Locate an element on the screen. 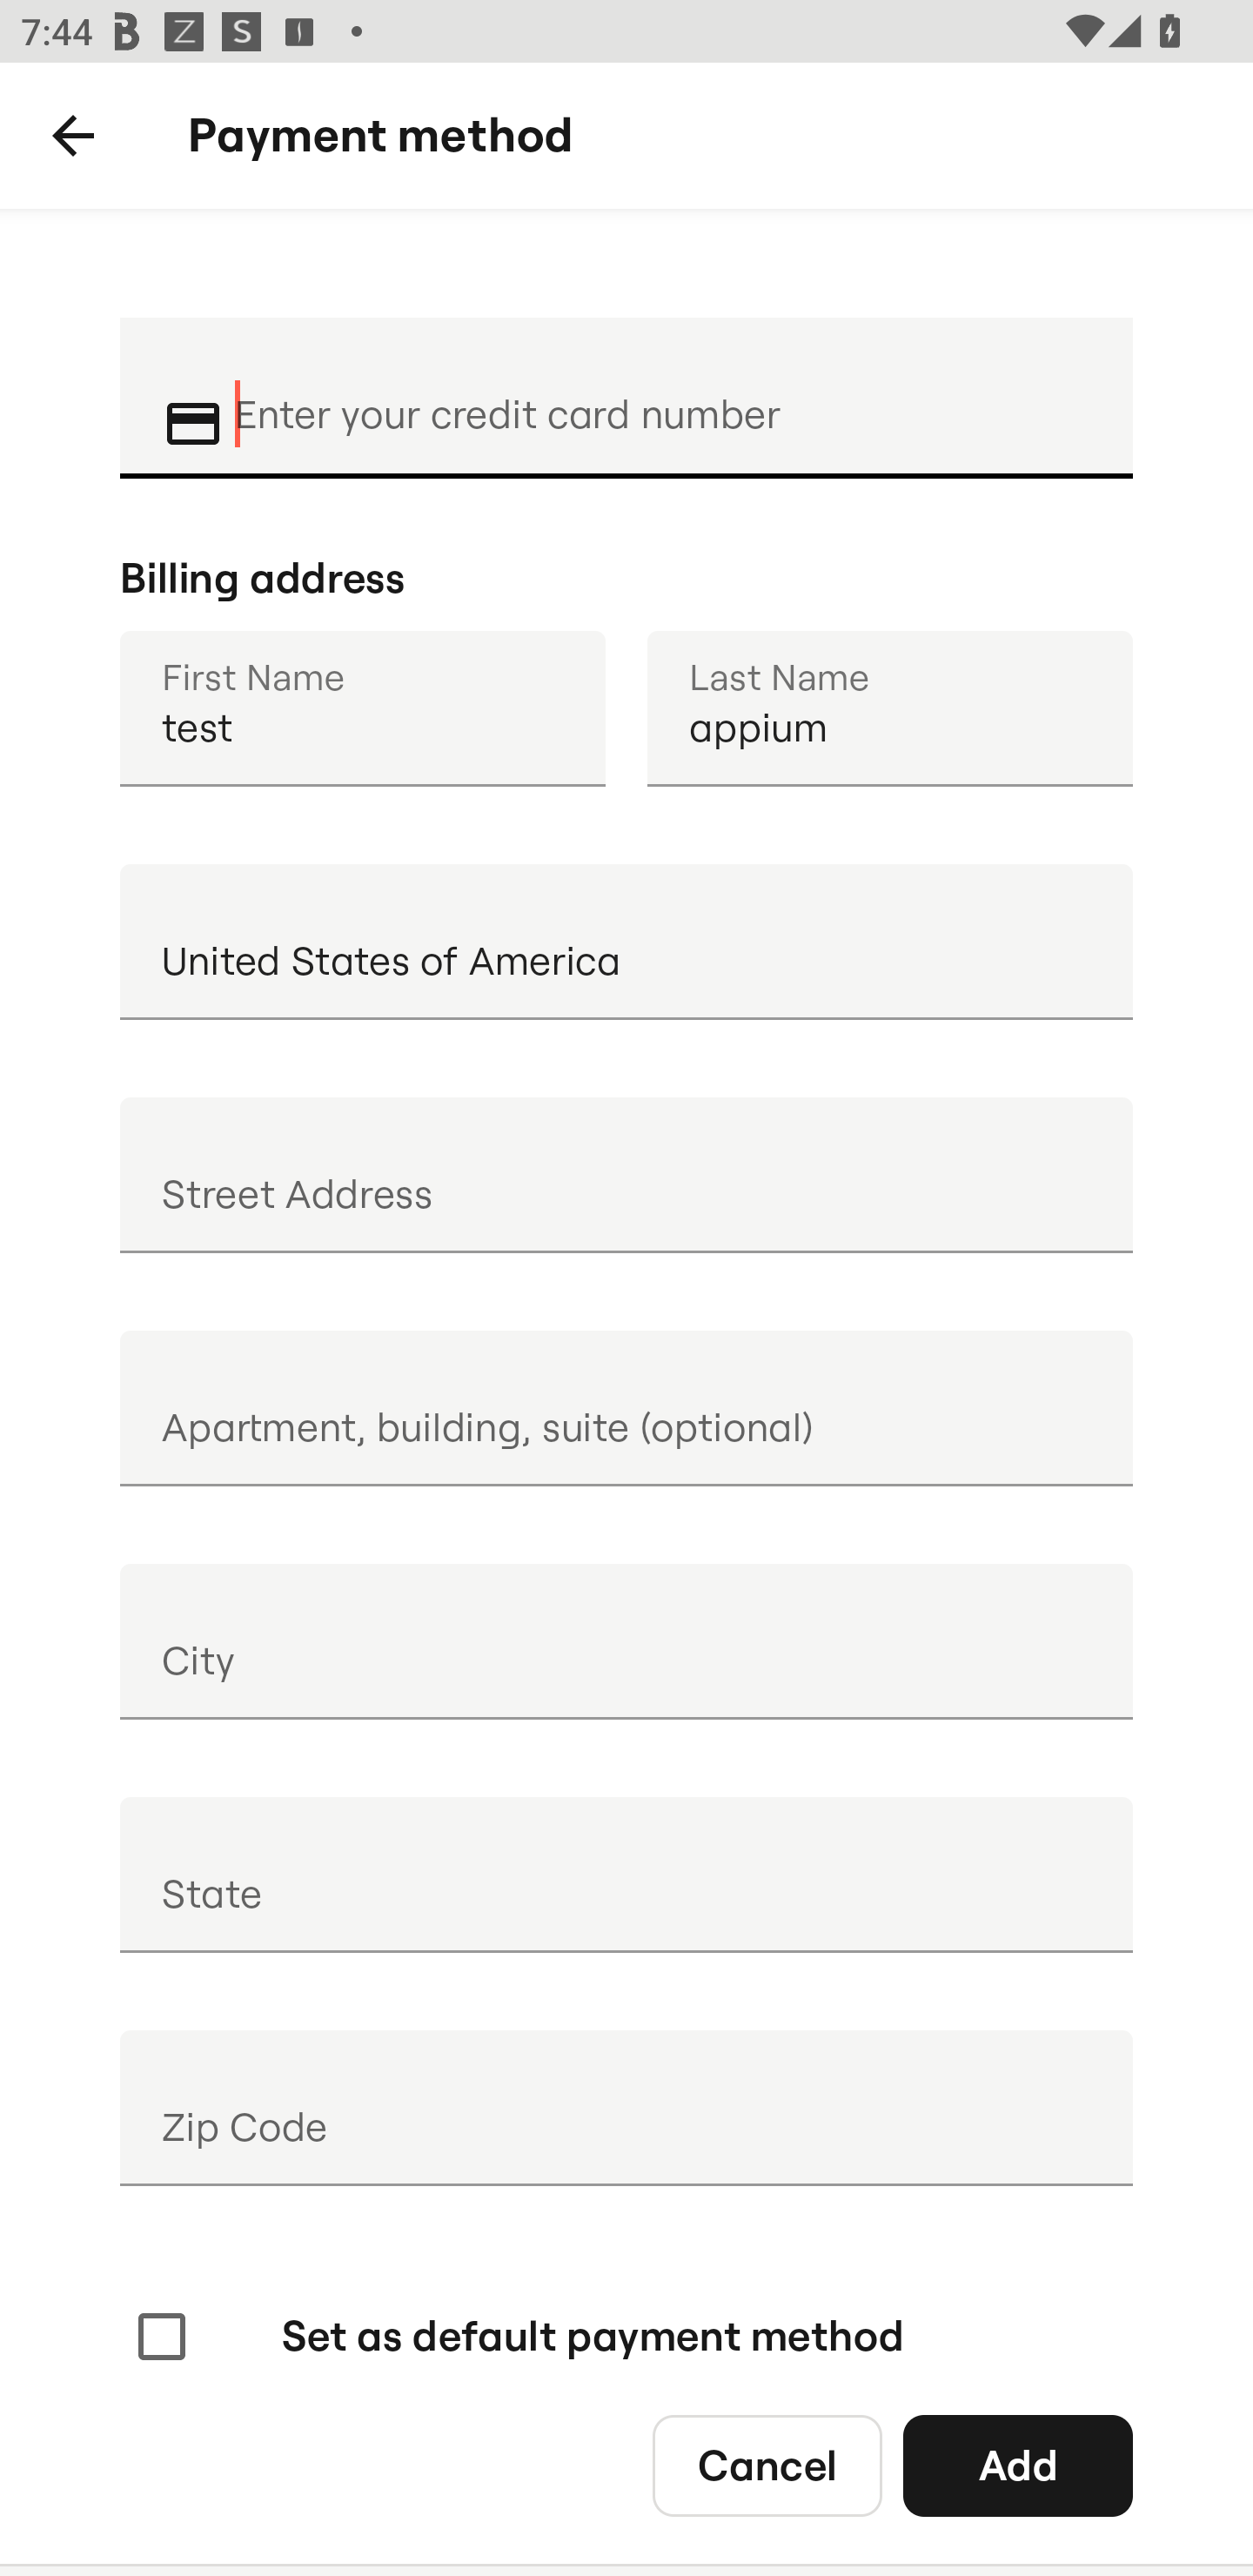  appium is located at coordinates (889, 708).